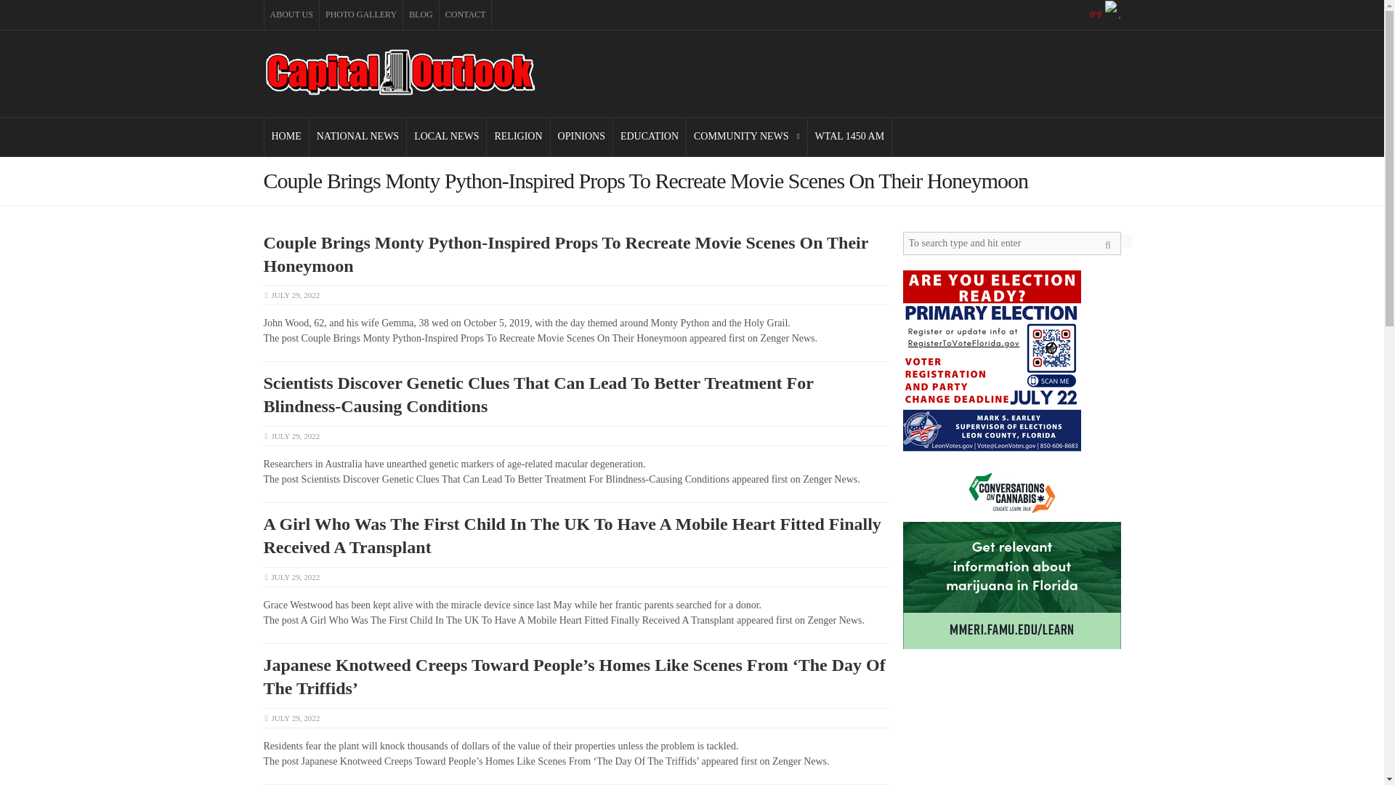 Image resolution: width=1395 pixels, height=785 pixels. Describe the element at coordinates (581, 137) in the screenshot. I see `OPINIONS` at that location.